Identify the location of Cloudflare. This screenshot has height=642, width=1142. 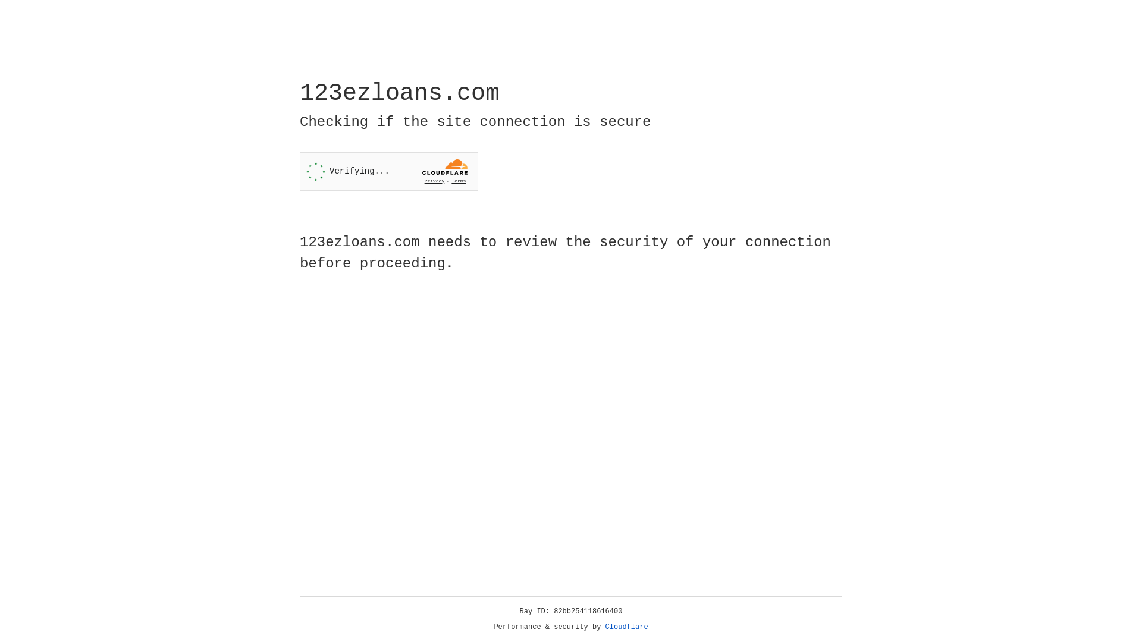
(627, 627).